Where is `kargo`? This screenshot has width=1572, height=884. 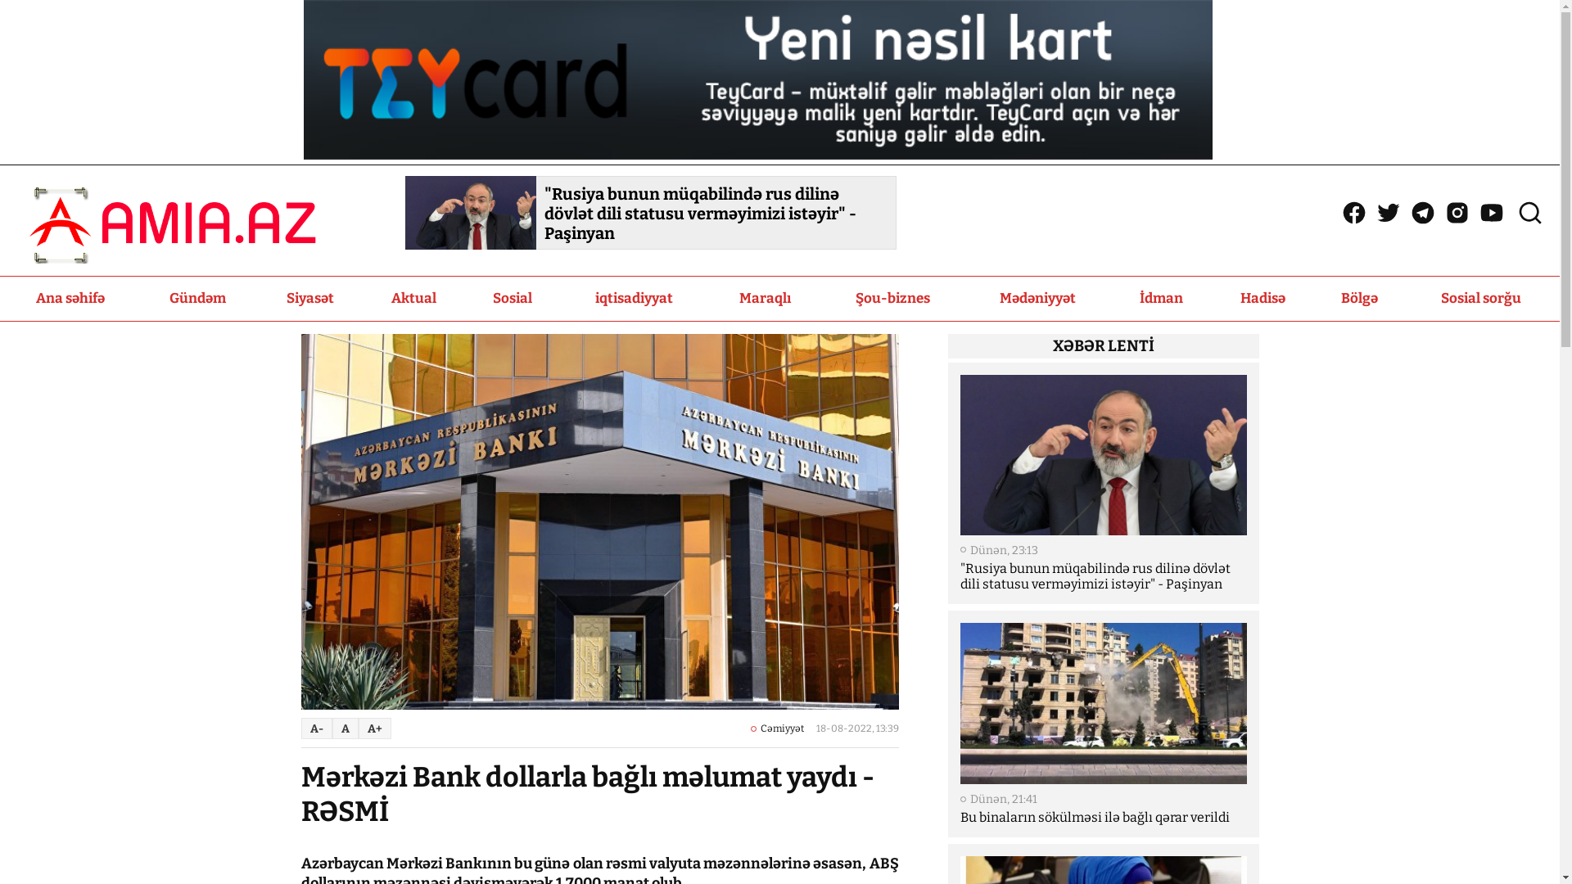
kargo is located at coordinates (757, 80).